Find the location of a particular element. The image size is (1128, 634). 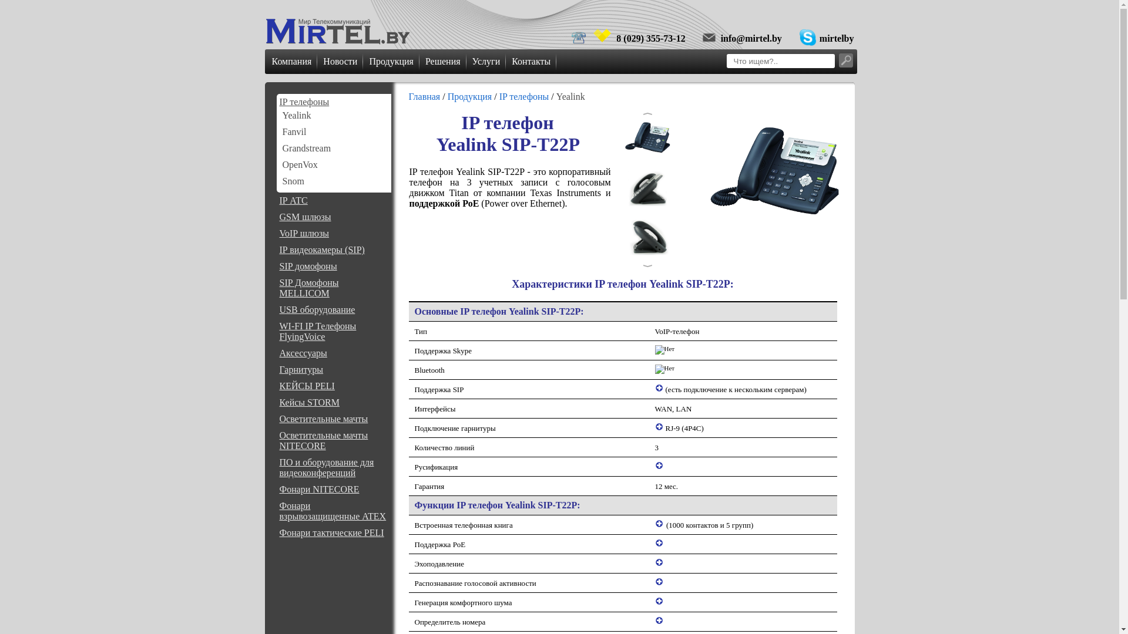

Yealink is located at coordinates (296, 115).